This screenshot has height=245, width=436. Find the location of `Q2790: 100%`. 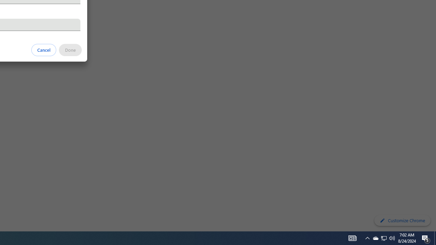

Q2790: 100% is located at coordinates (392, 238).